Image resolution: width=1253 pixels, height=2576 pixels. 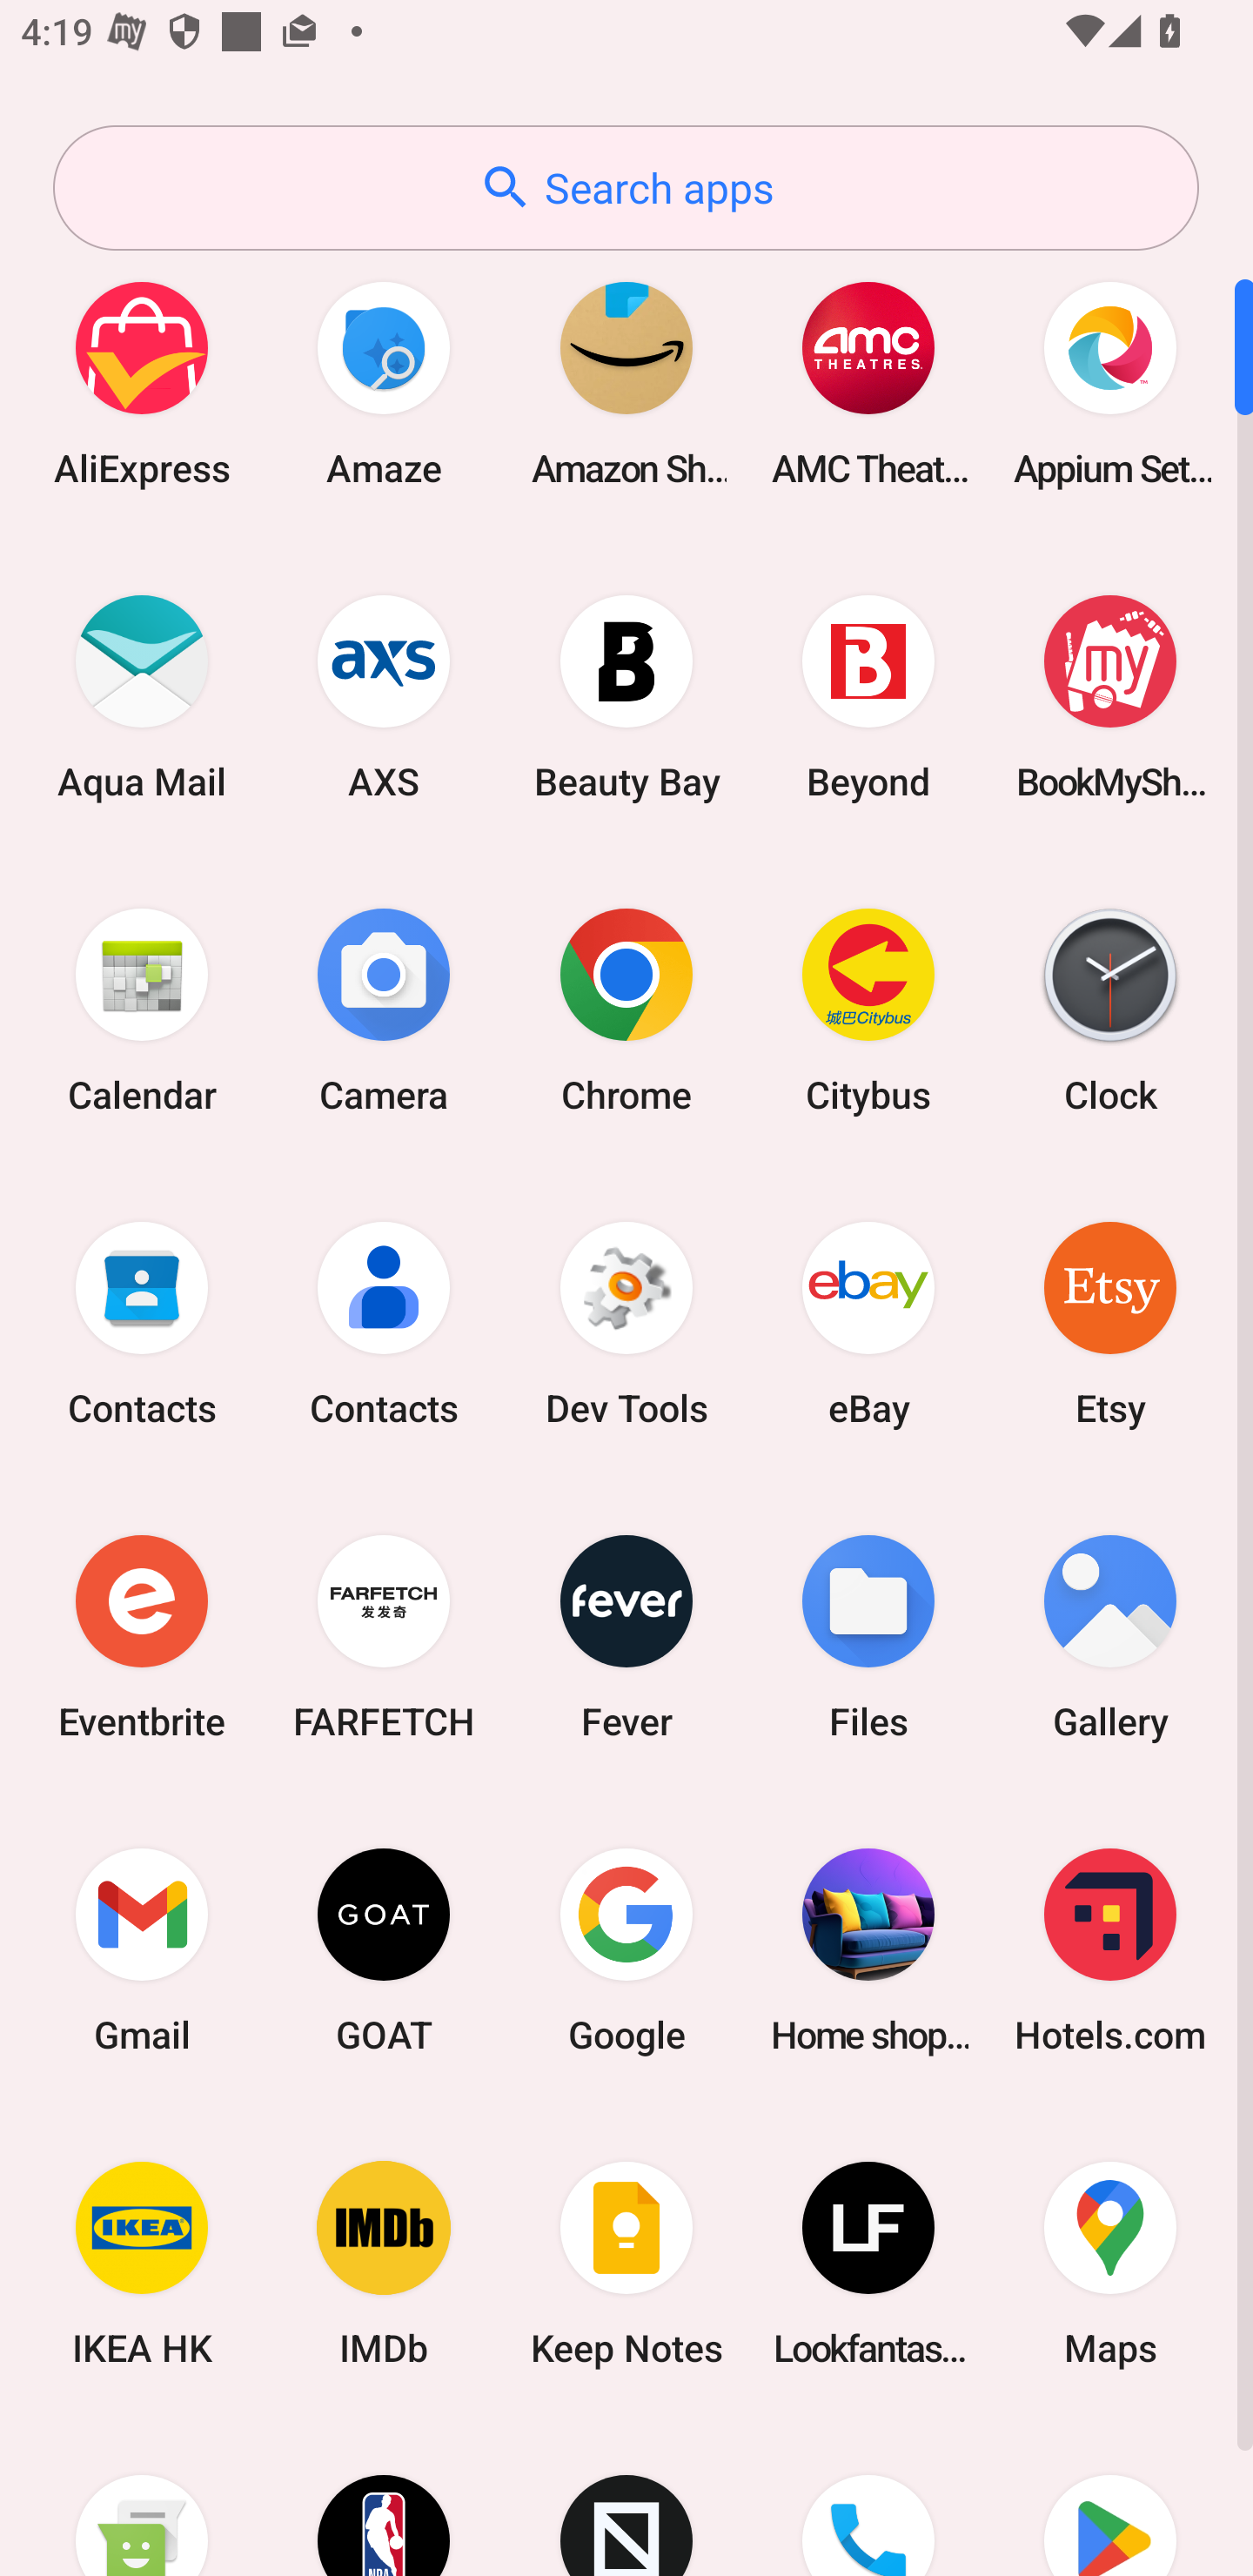 What do you see at coordinates (626, 188) in the screenshot?
I see `  Search apps` at bounding box center [626, 188].